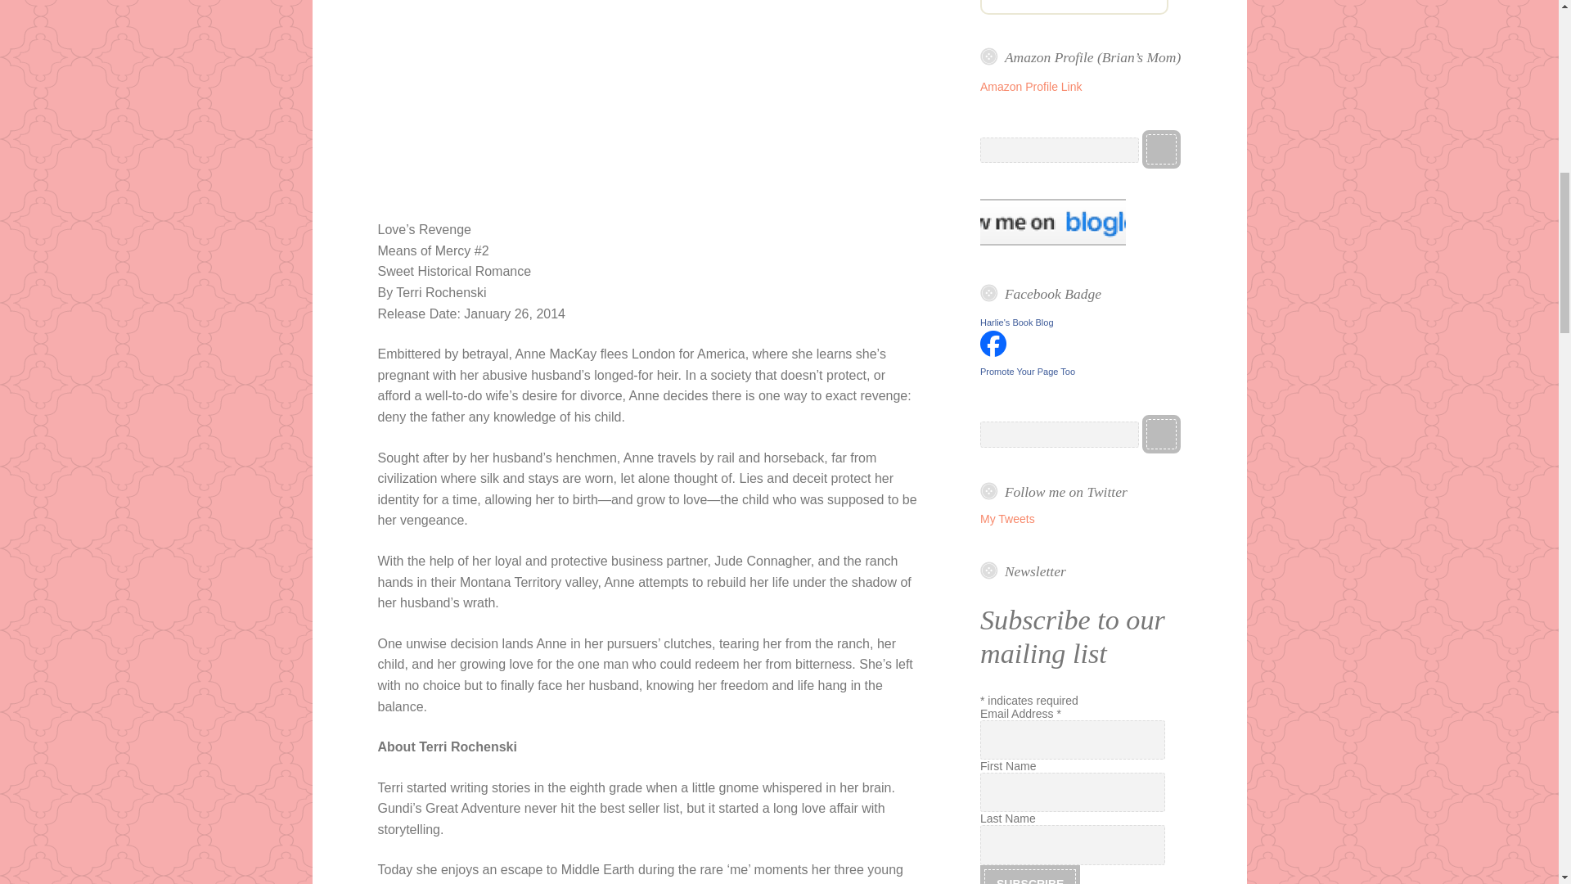  I want to click on Subscribe, so click(1030, 876).